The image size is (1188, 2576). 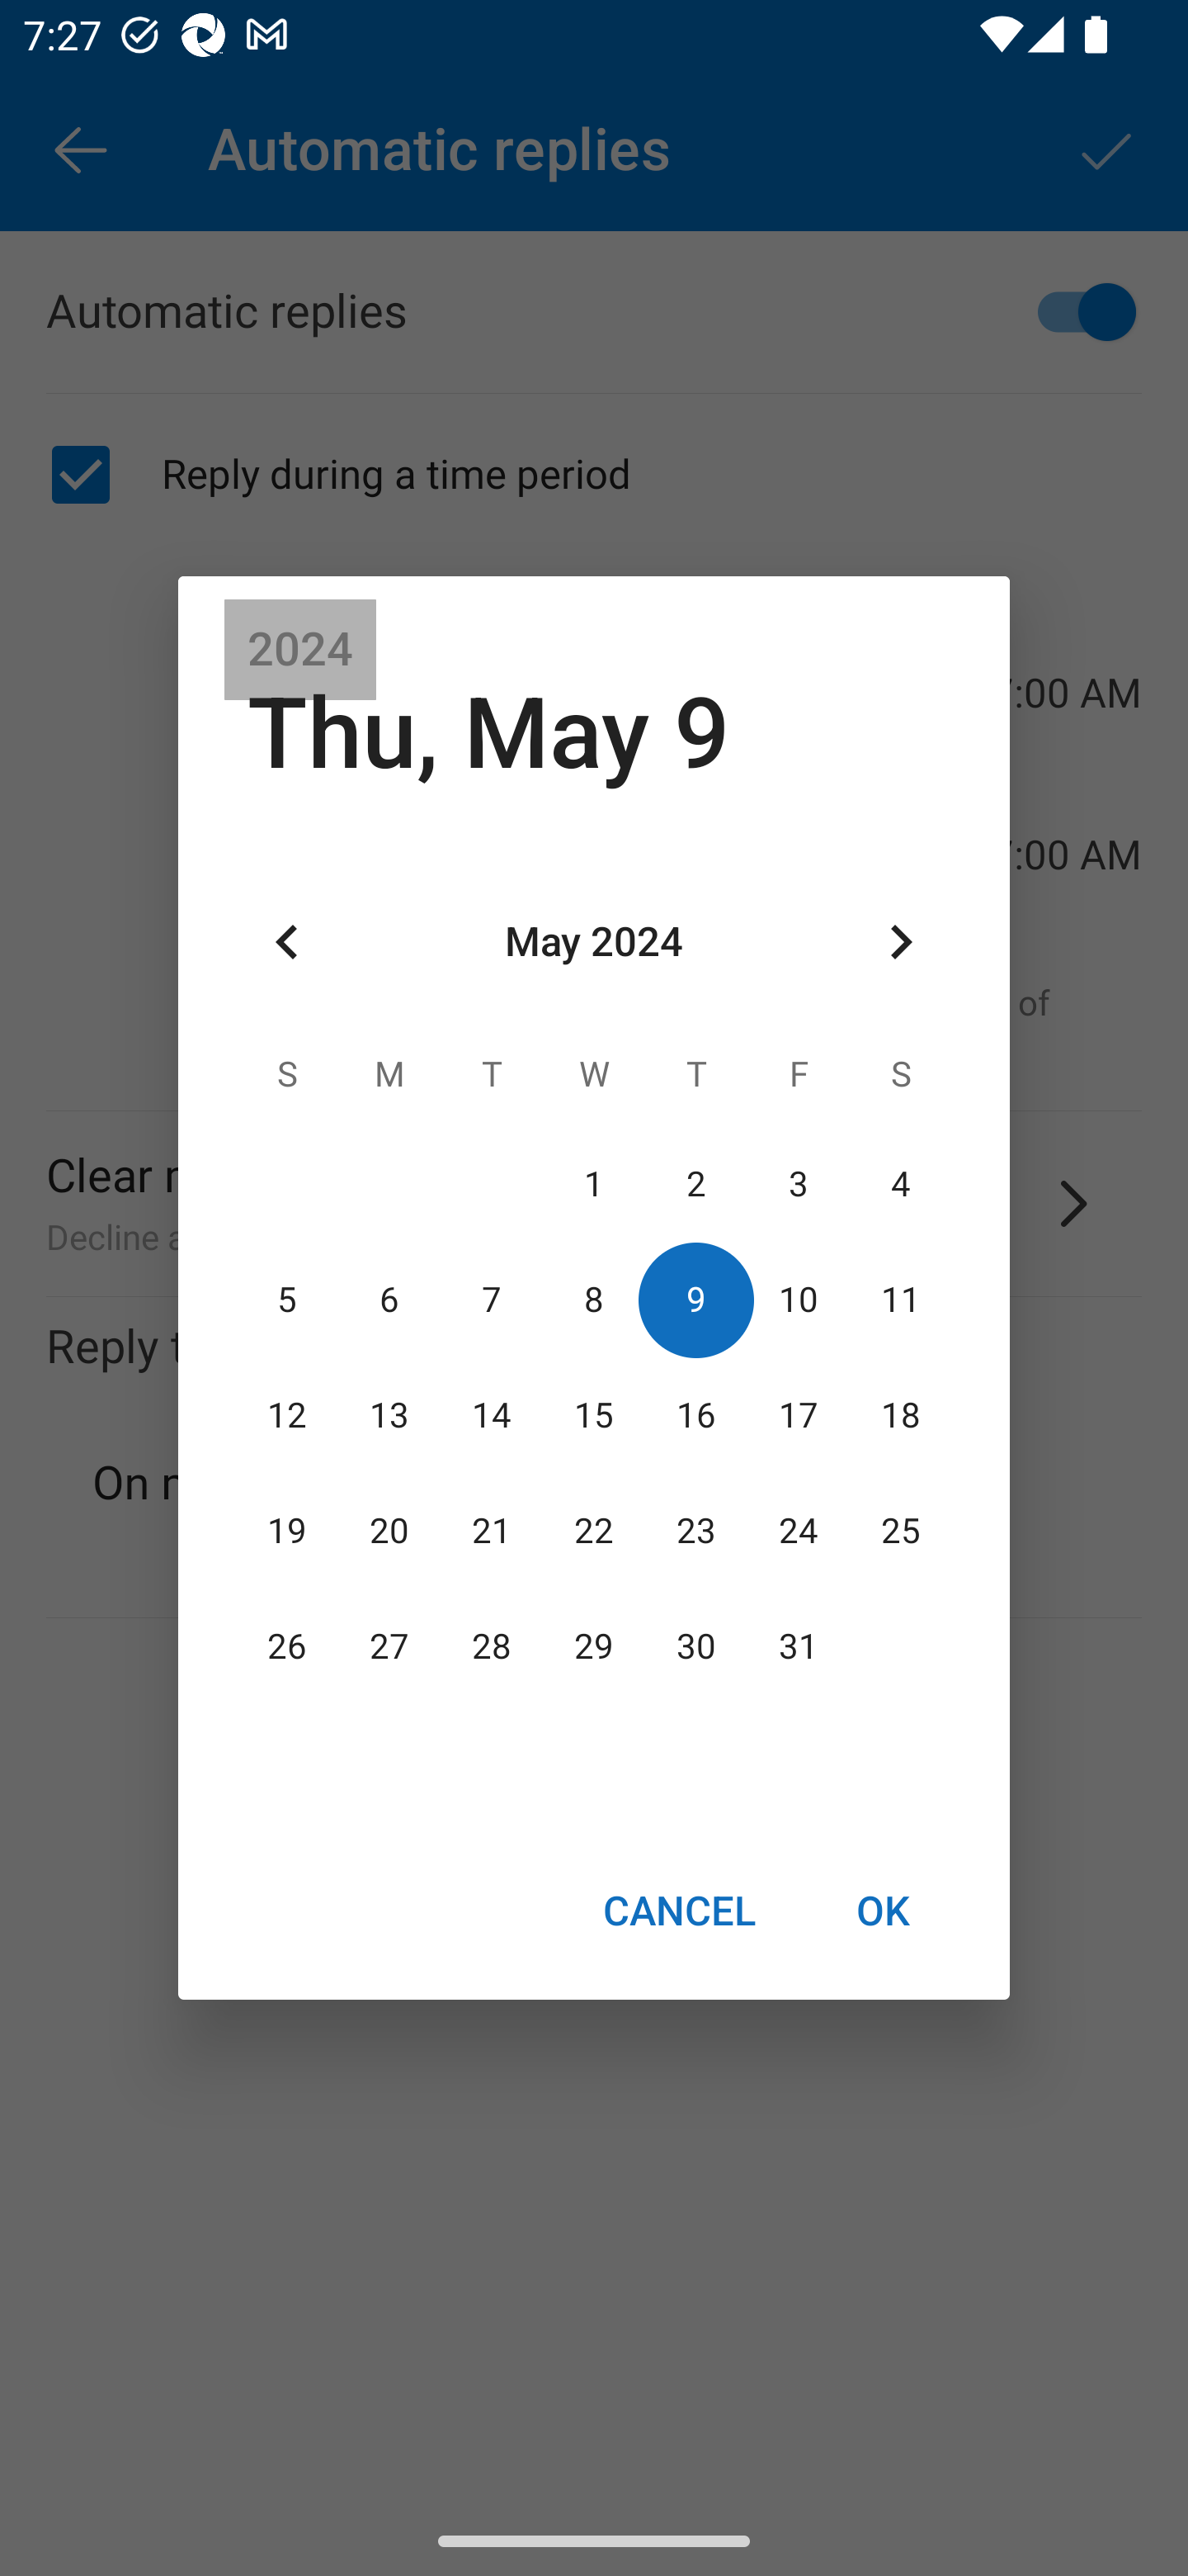 I want to click on 9 09 May 2024, so click(x=695, y=1300).